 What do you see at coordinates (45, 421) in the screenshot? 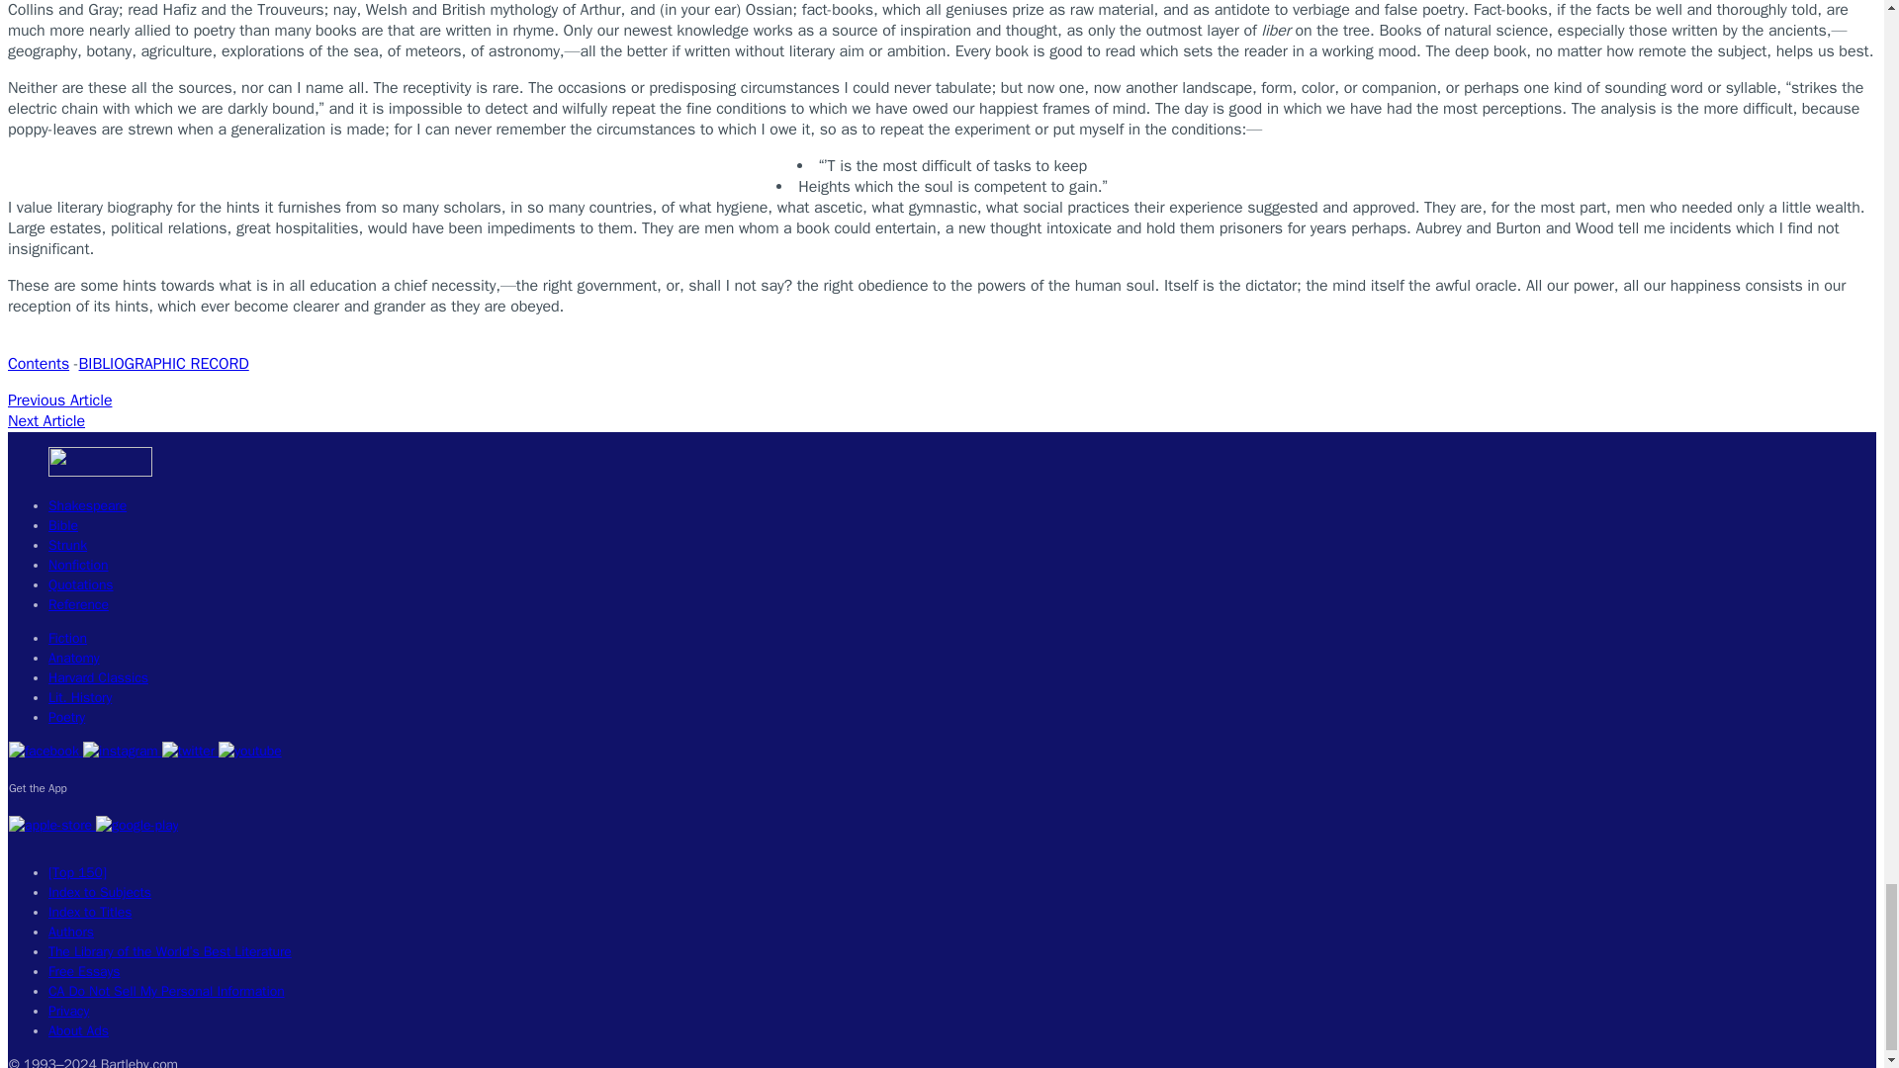
I see `Next Article` at bounding box center [45, 421].